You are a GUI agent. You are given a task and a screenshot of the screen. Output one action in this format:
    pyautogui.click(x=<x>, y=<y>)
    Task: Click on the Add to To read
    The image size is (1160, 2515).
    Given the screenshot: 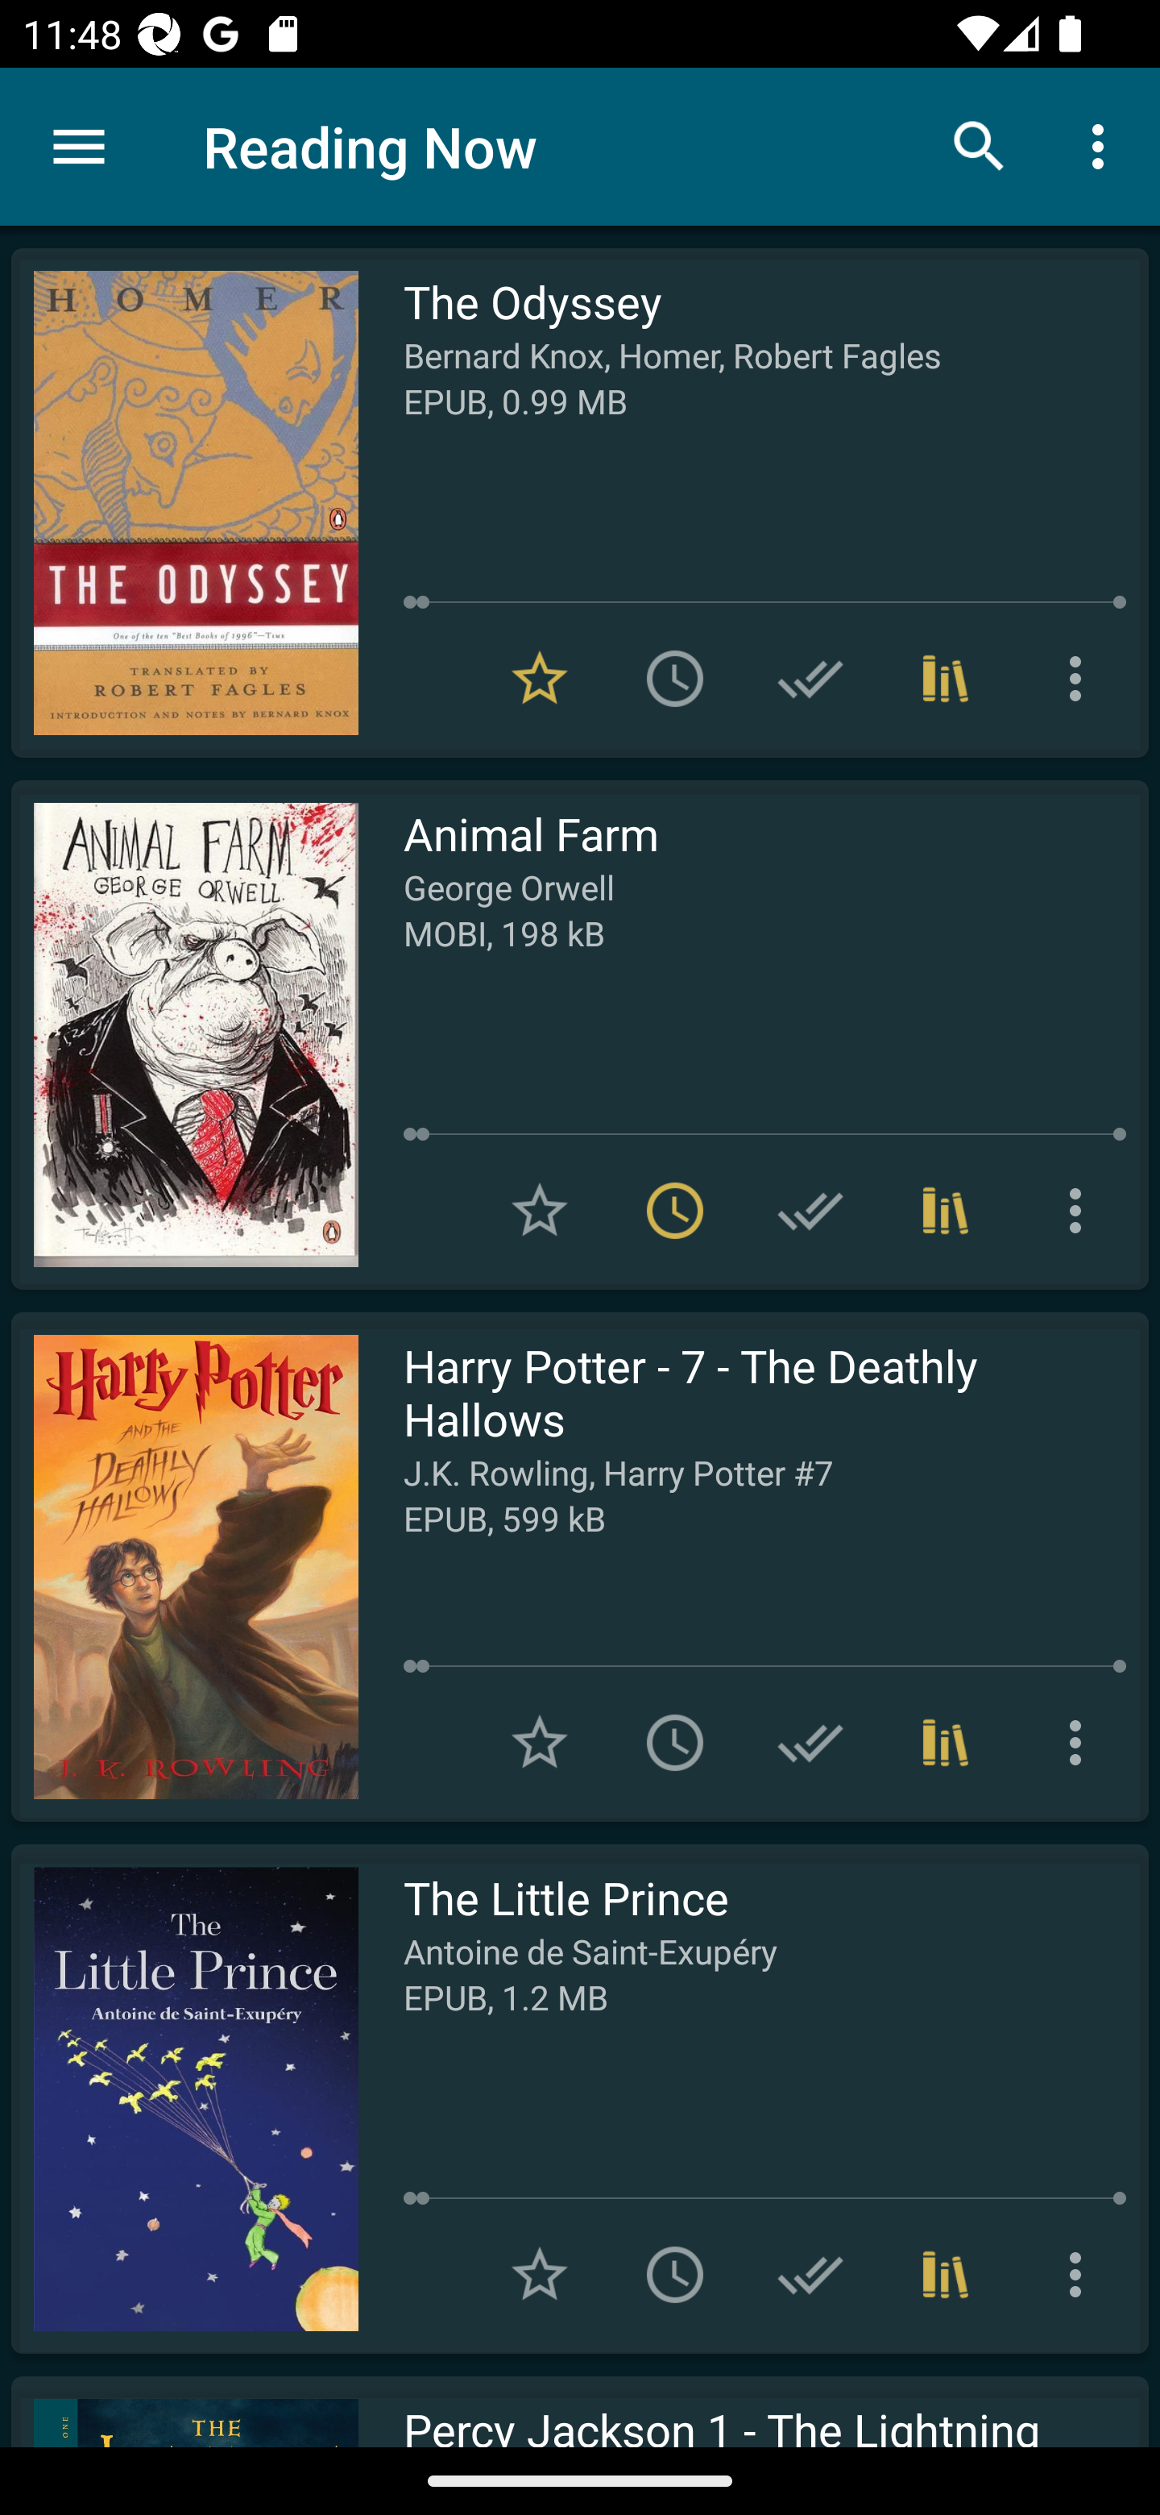 What is the action you would take?
    pyautogui.click(x=675, y=2275)
    